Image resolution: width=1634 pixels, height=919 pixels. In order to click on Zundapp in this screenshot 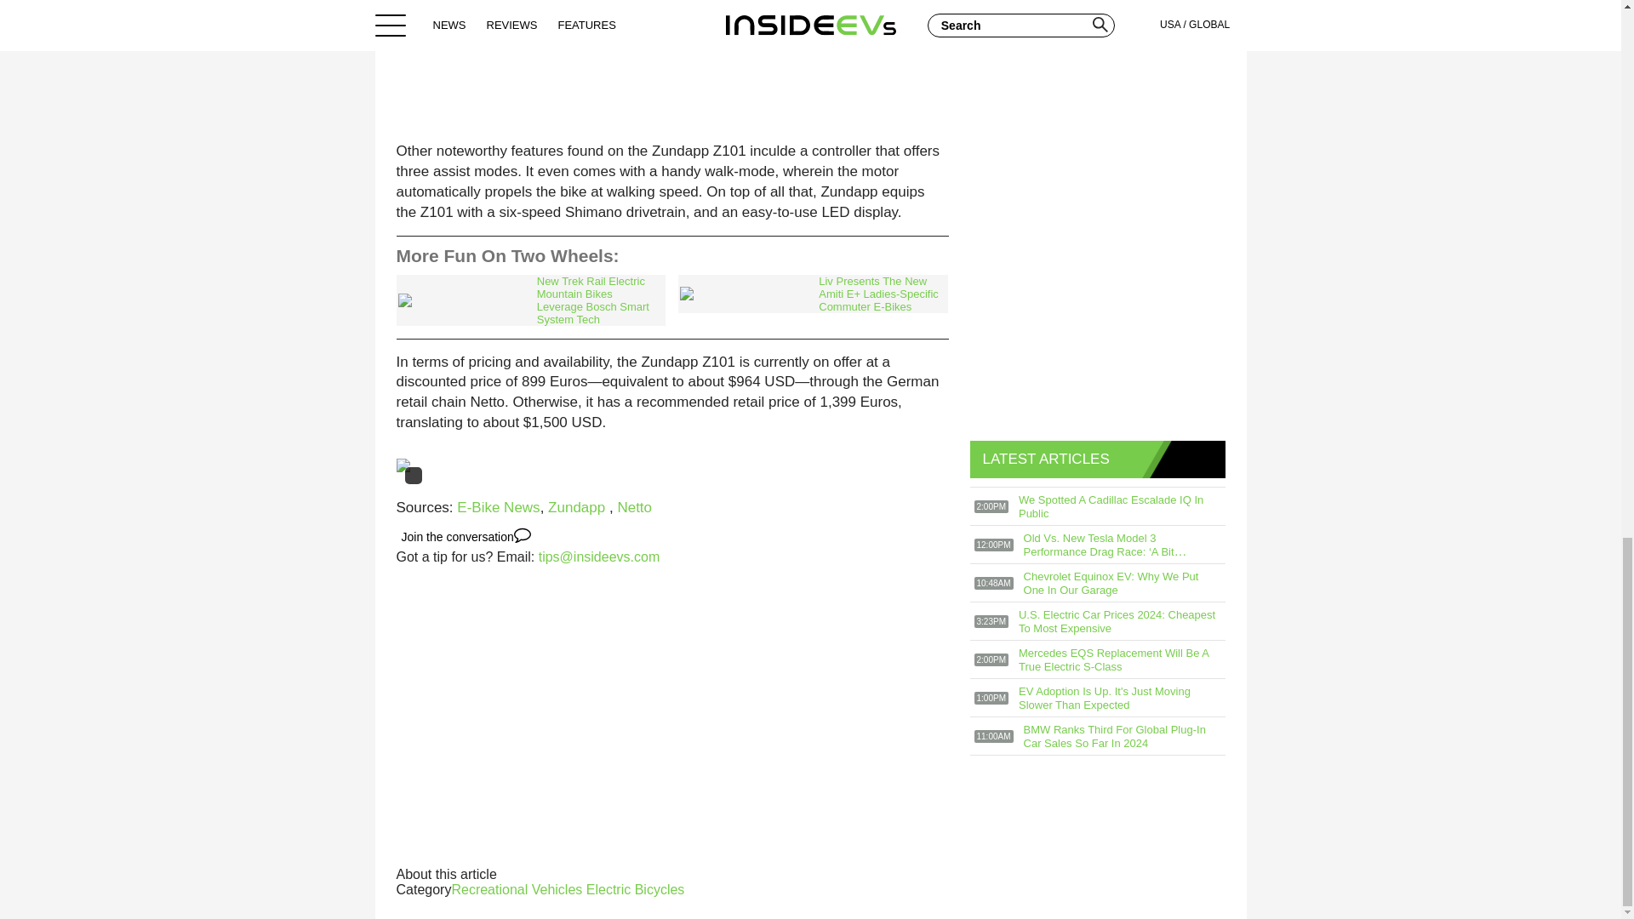, I will do `click(579, 507)`.